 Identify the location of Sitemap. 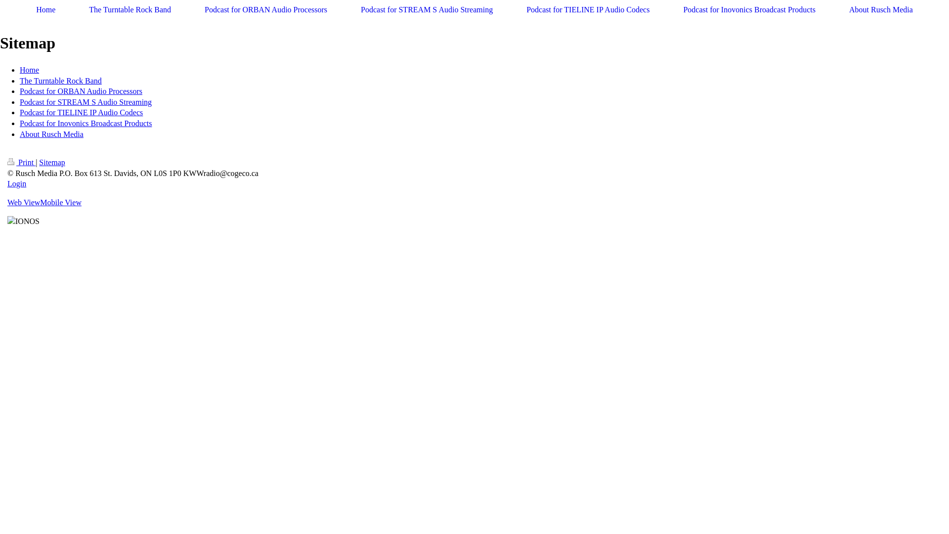
(52, 162).